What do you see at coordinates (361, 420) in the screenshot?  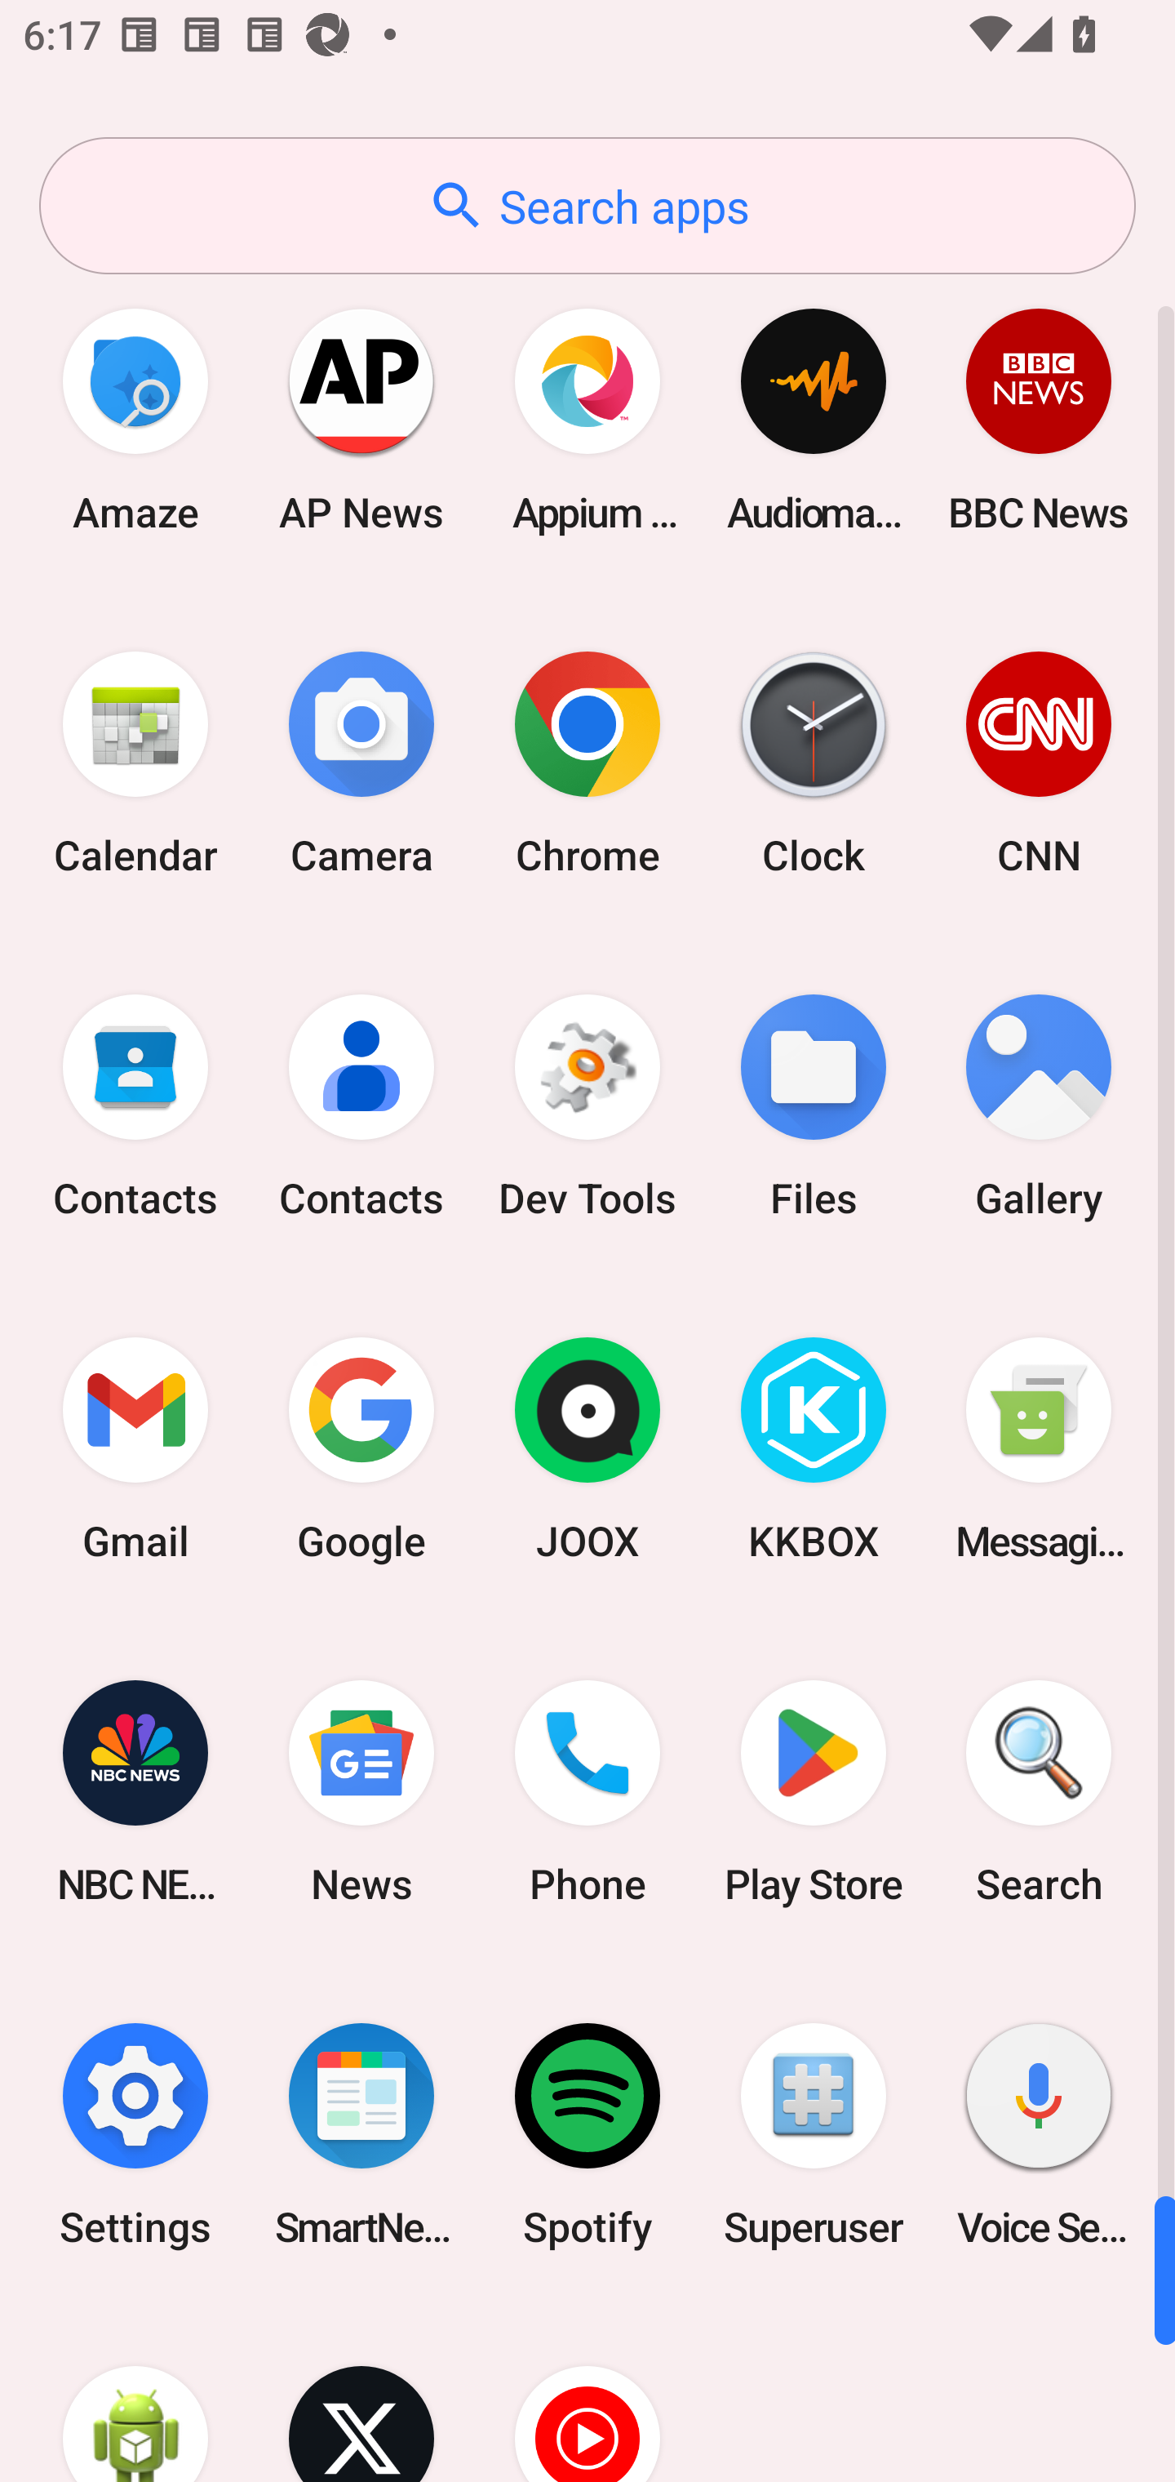 I see `AP News` at bounding box center [361, 420].